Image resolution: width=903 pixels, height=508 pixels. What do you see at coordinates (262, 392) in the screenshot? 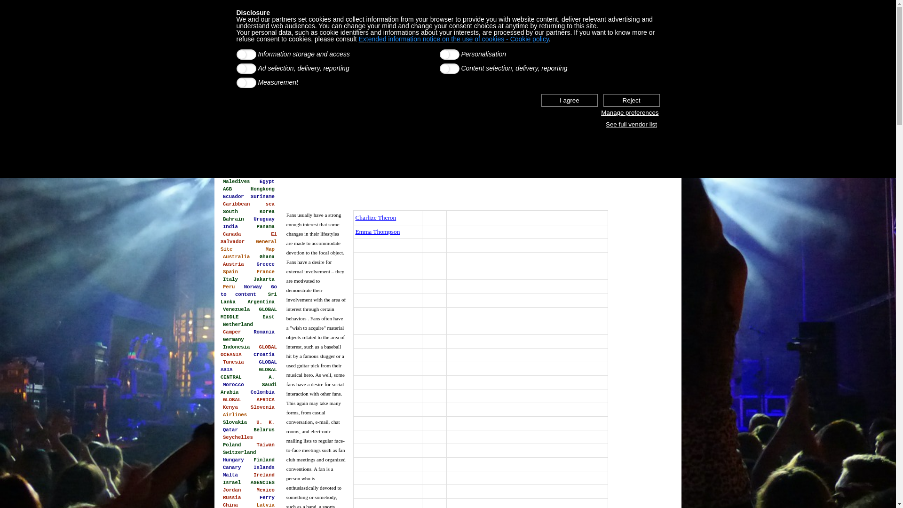
I see `Colombia` at bounding box center [262, 392].